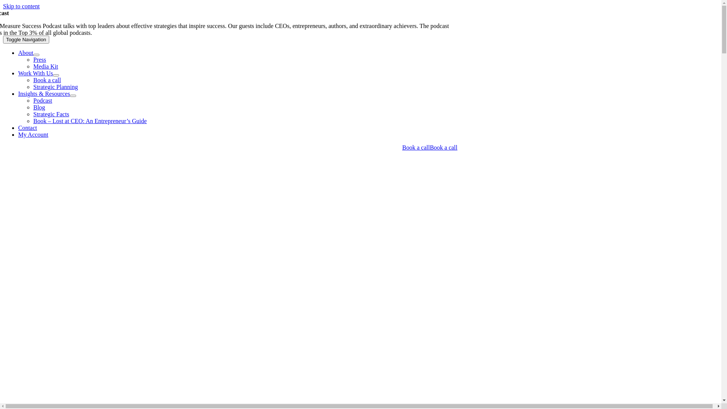  Describe the element at coordinates (21, 6) in the screenshot. I see `Skip to content` at that location.